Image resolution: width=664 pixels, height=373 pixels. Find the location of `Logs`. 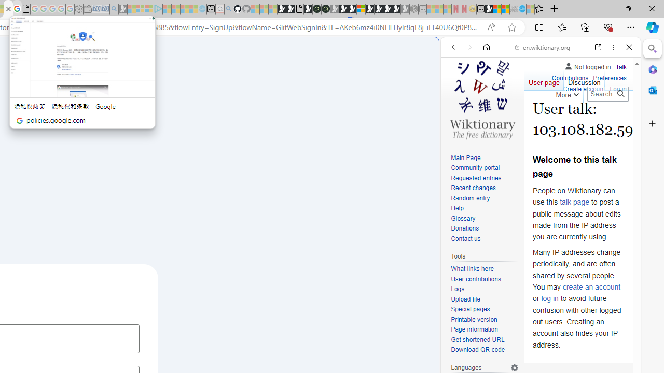

Logs is located at coordinates (485, 289).